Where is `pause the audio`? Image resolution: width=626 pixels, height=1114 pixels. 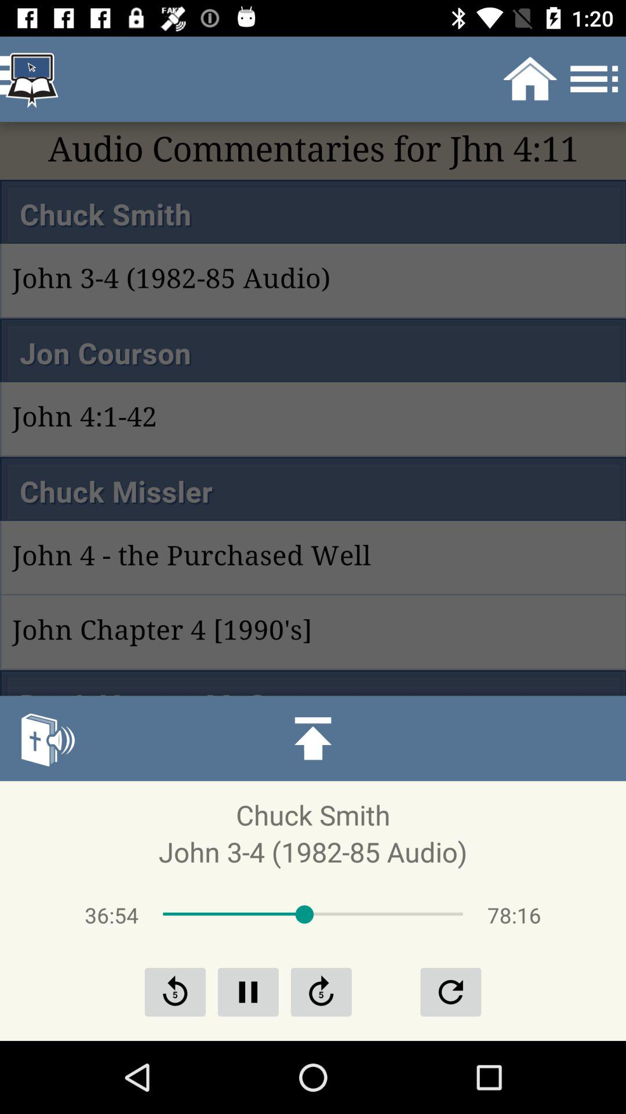 pause the audio is located at coordinates (248, 992).